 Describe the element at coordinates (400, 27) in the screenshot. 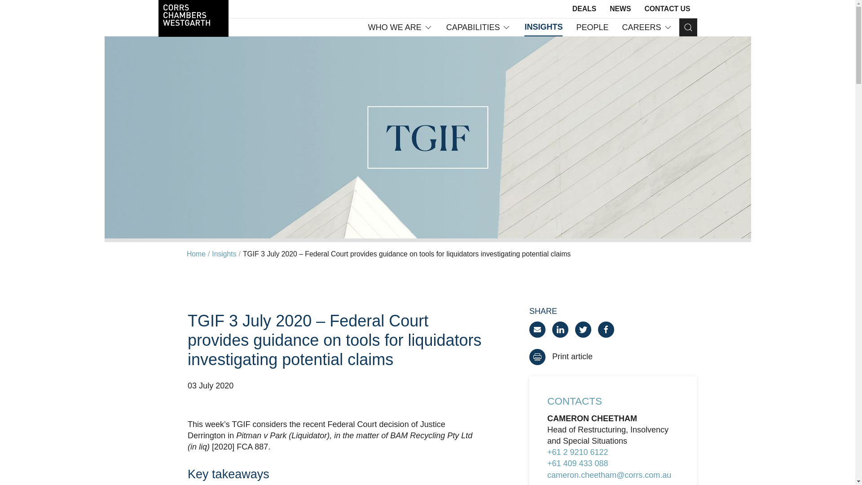

I see `WHO WE ARE` at that location.